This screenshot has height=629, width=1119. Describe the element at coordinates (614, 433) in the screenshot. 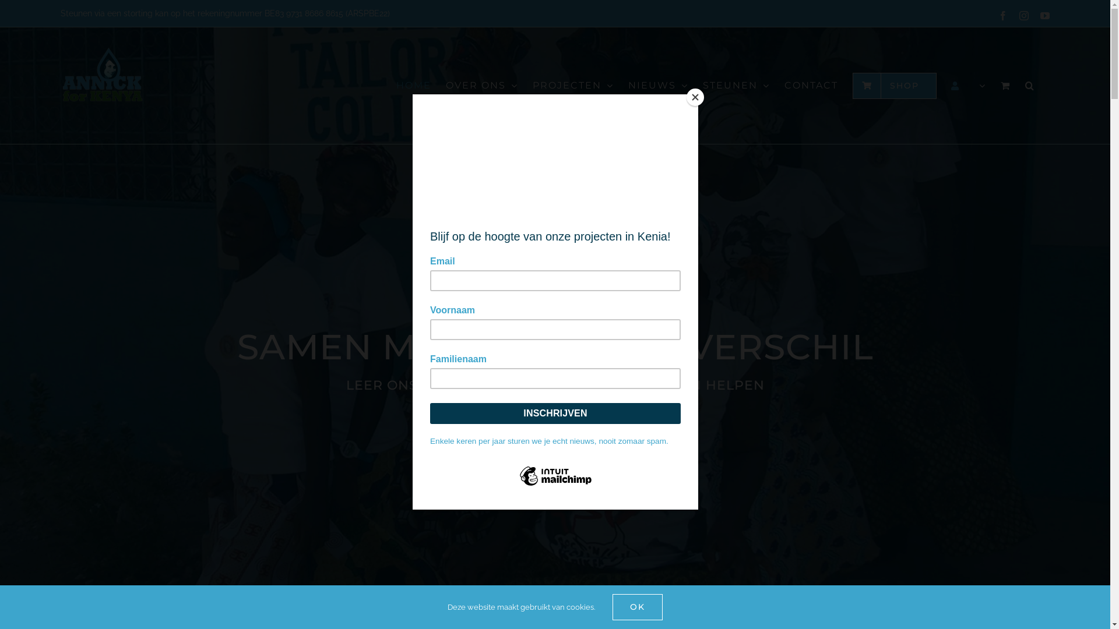

I see `DOE EEN GIFT` at that location.